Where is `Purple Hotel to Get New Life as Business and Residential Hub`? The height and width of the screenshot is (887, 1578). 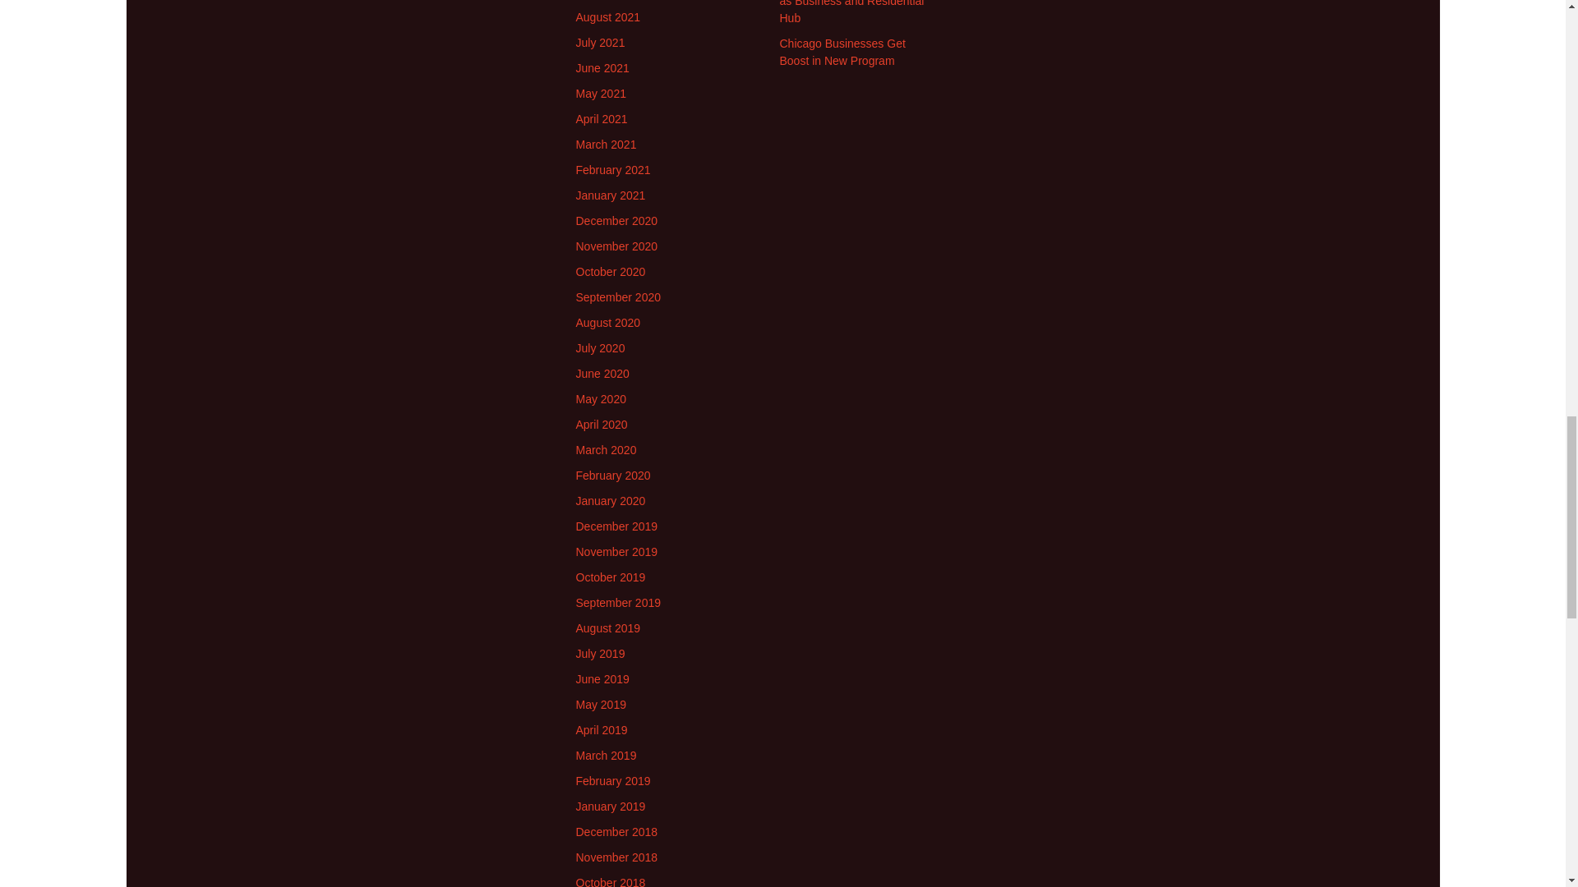 Purple Hotel to Get New Life as Business and Residential Hub is located at coordinates (851, 12).